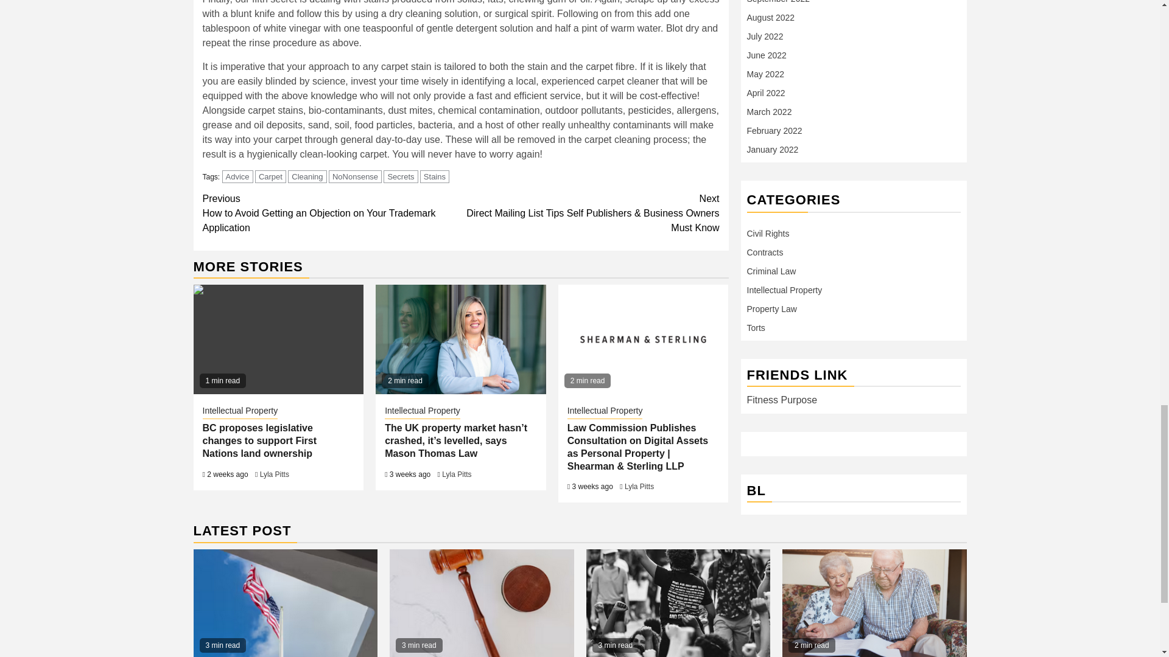  I want to click on Intellectual Property, so click(240, 412).